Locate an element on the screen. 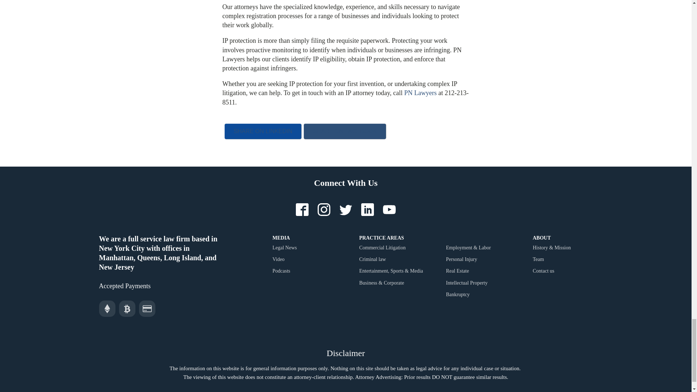 The height and width of the screenshot is (392, 697). Share on Facebook is located at coordinates (345, 131).